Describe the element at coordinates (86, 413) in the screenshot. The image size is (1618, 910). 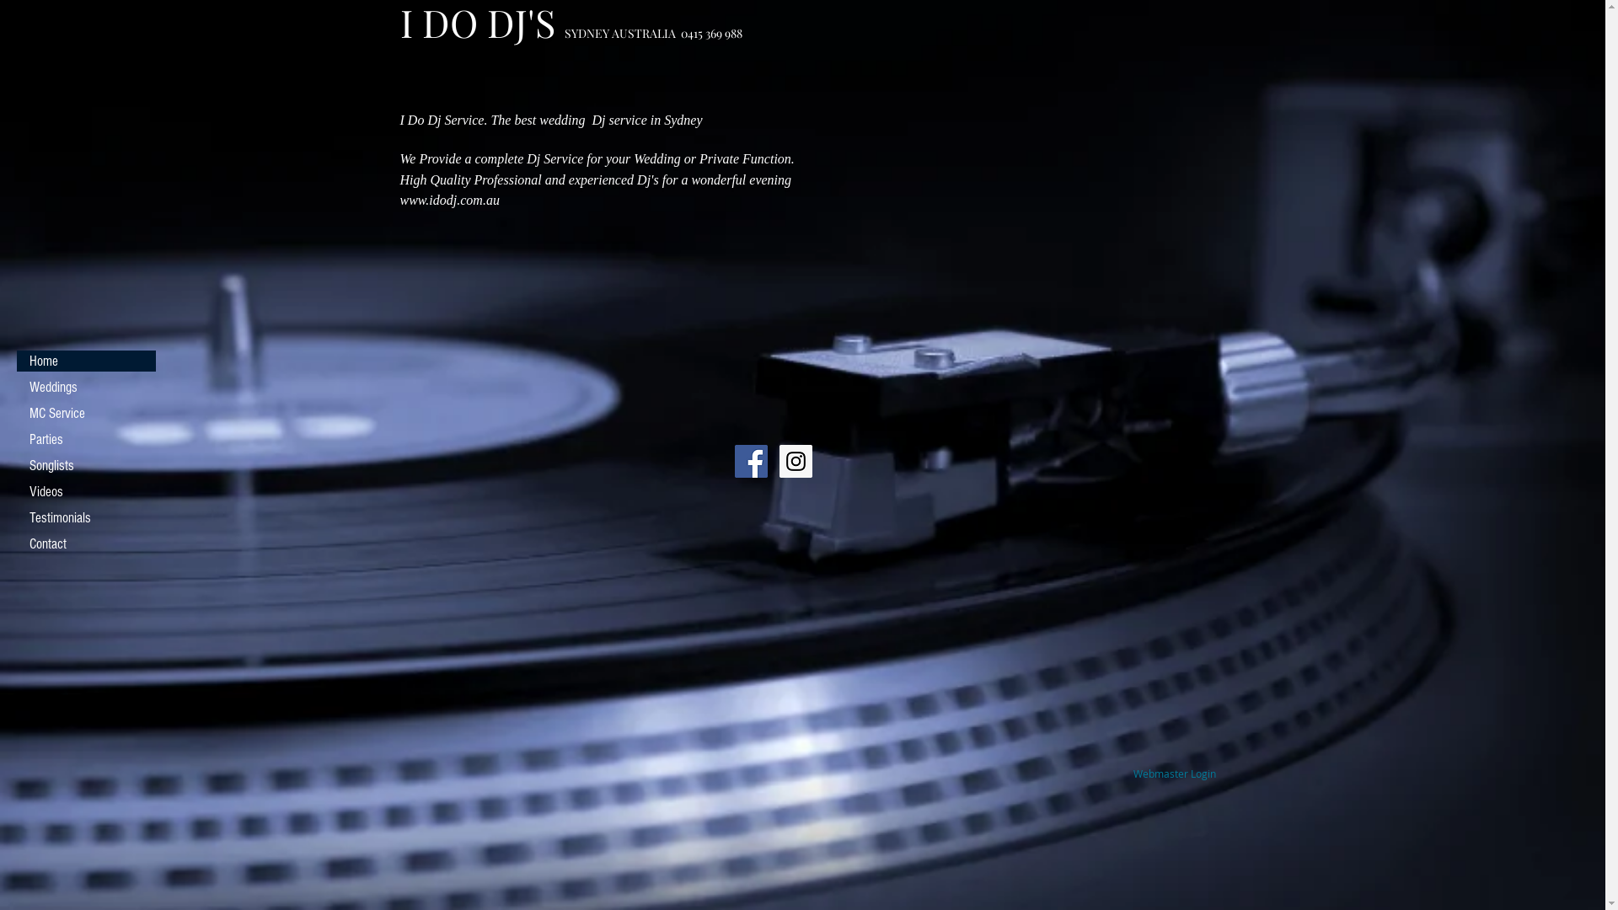
I see `MC Service` at that location.